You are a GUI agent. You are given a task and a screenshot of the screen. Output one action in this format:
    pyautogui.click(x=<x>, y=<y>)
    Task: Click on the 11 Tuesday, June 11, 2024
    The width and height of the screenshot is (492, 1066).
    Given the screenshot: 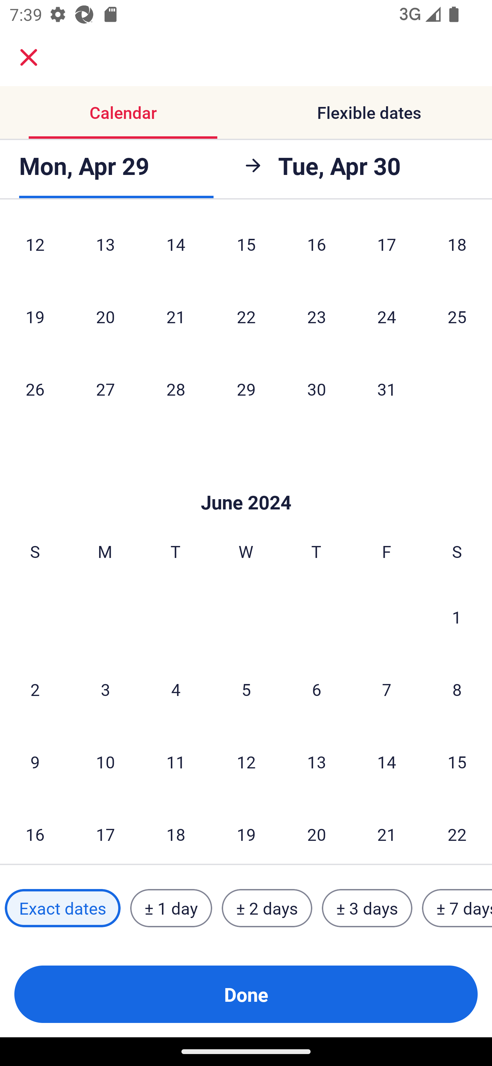 What is the action you would take?
    pyautogui.click(x=176, y=761)
    